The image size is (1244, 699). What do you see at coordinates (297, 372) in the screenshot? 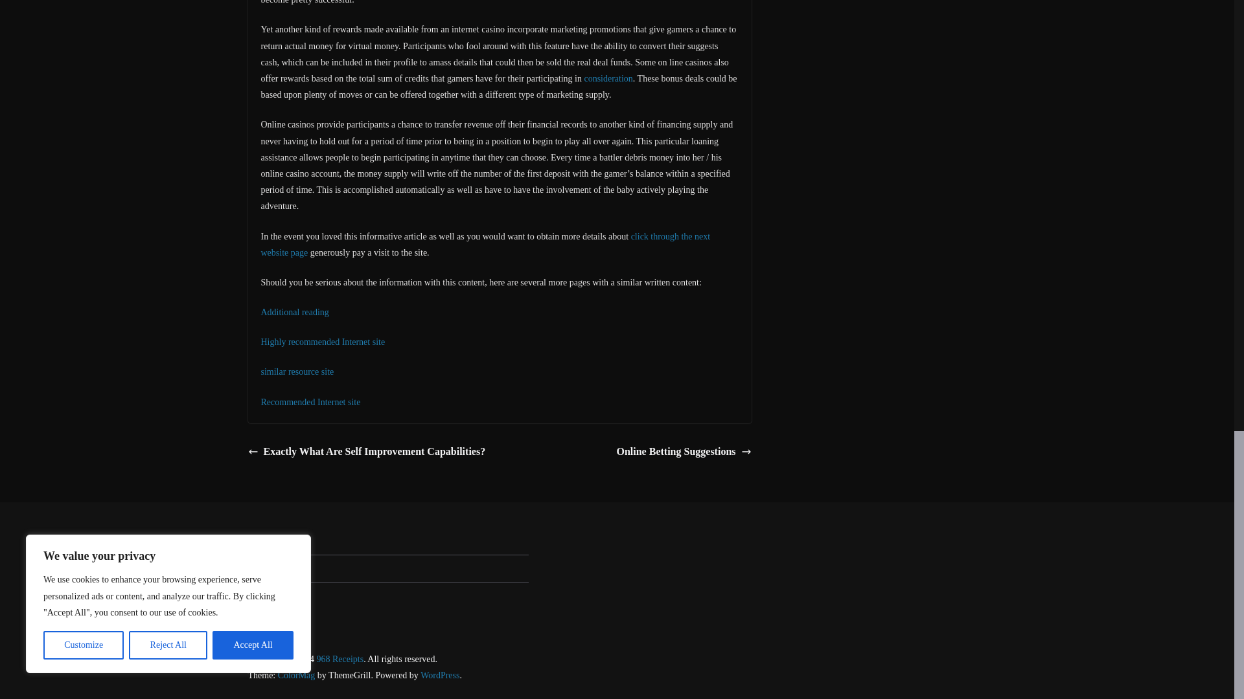
I see `similar resource site` at bounding box center [297, 372].